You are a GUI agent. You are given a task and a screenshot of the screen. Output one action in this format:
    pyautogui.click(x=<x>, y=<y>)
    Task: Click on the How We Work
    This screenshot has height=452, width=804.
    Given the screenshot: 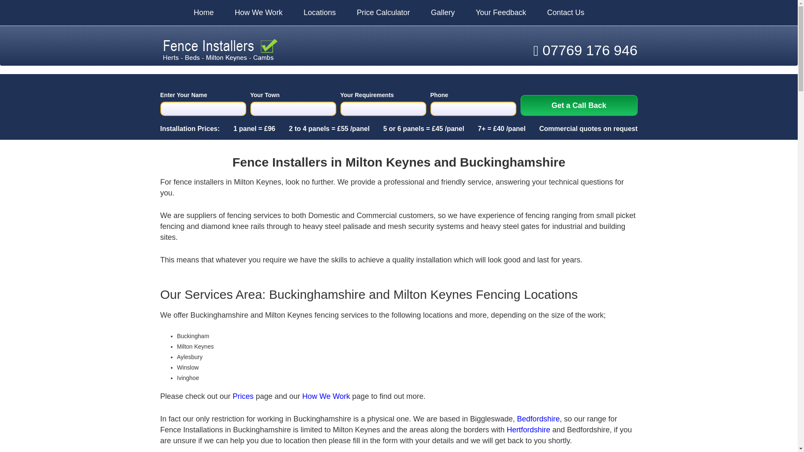 What is the action you would take?
    pyautogui.click(x=248, y=13)
    